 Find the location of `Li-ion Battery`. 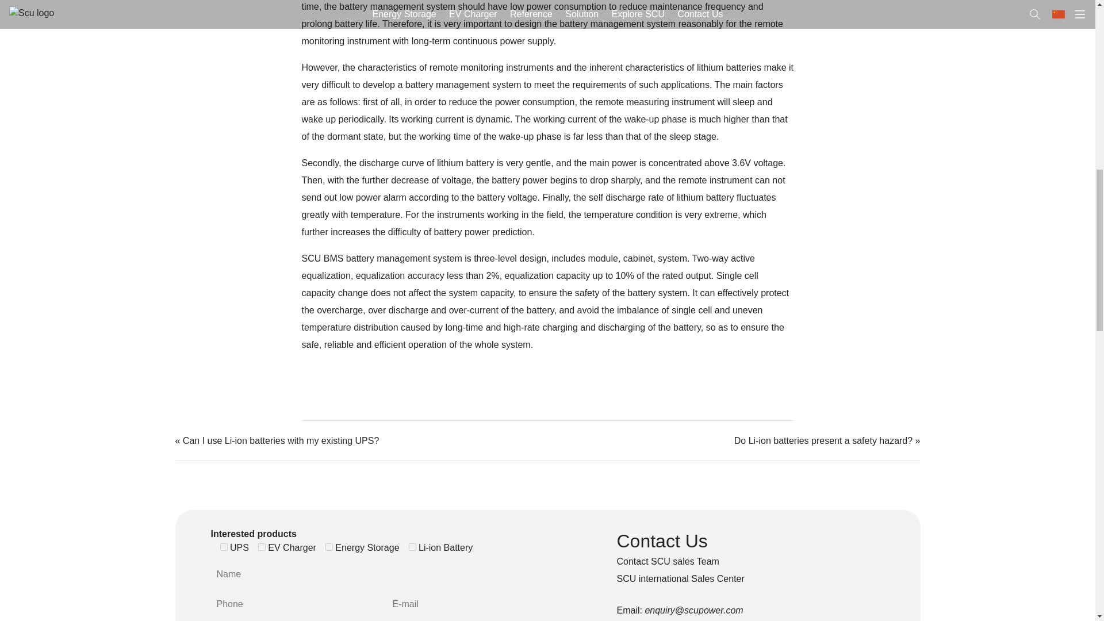

Li-ion Battery is located at coordinates (412, 547).